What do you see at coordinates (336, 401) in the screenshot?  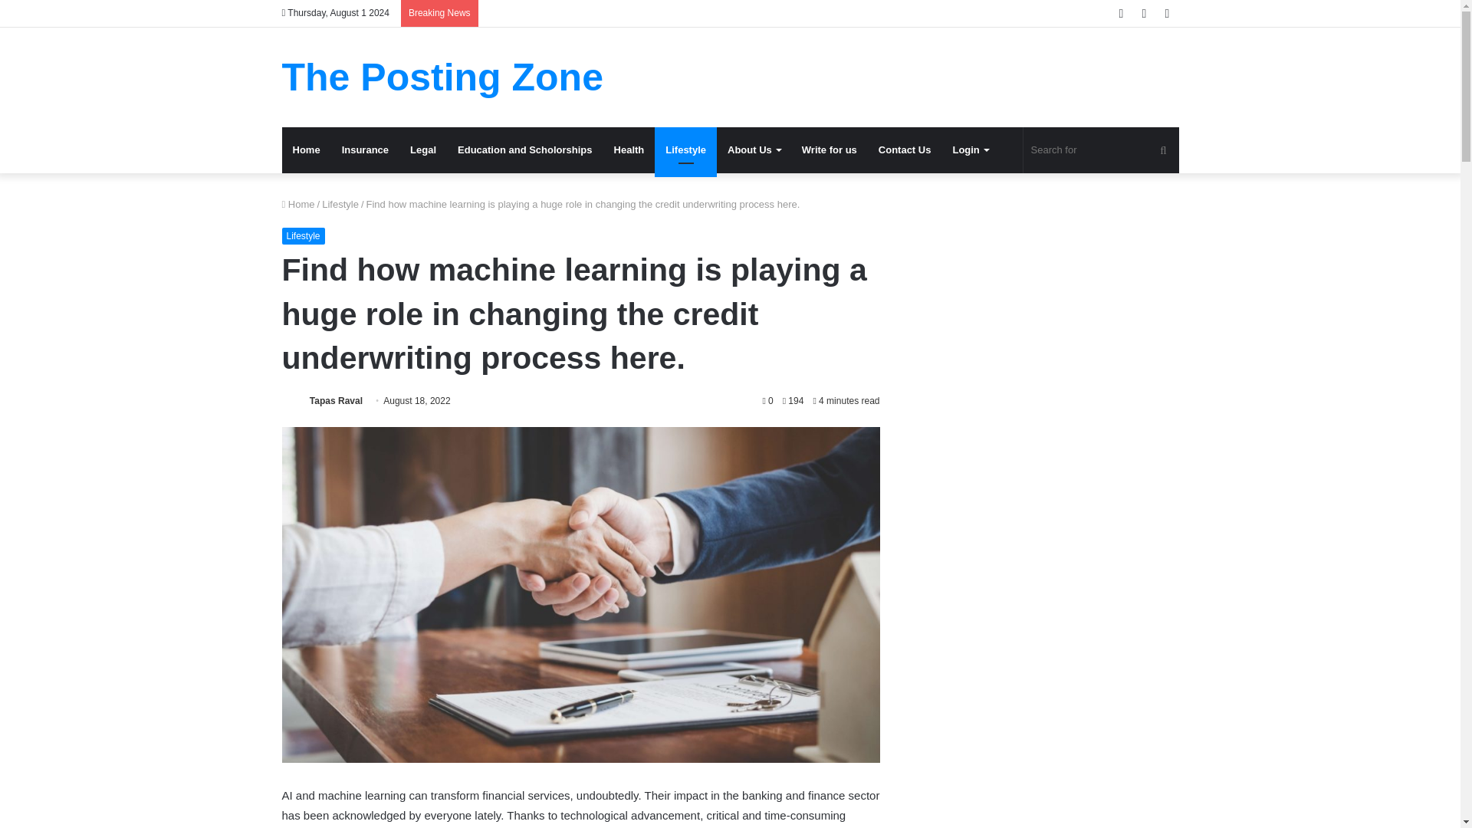 I see `Tapas Raval` at bounding box center [336, 401].